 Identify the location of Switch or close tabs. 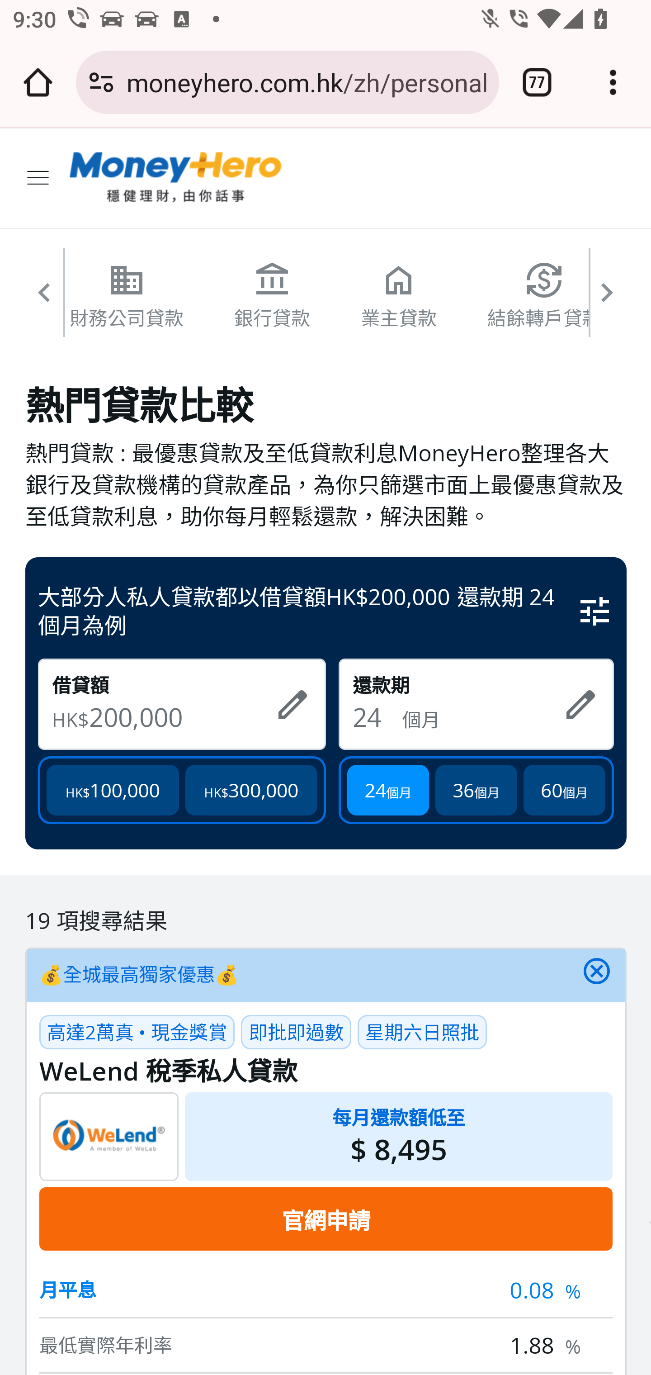
(537, 82).